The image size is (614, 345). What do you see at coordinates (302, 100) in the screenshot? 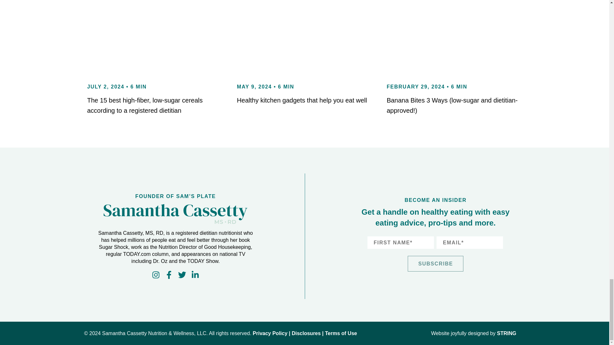
I see `Healthy kitchen gadgets that help you eat well` at bounding box center [302, 100].